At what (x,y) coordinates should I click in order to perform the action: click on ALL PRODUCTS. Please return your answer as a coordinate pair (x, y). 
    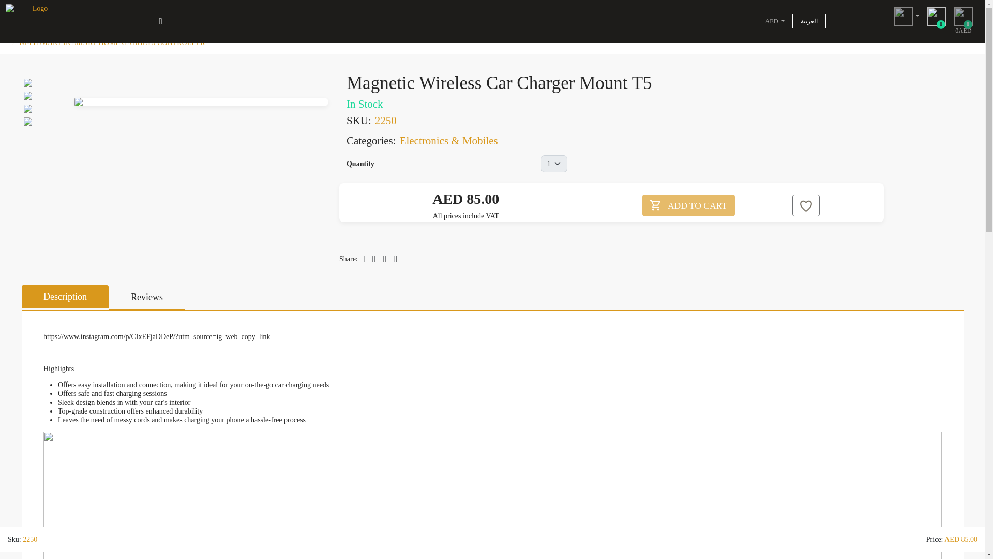
    Looking at the image, I should click on (321, 16).